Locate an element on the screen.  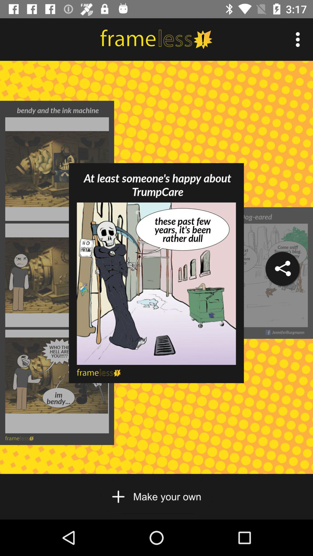
share the cartoon story is located at coordinates (282, 269).